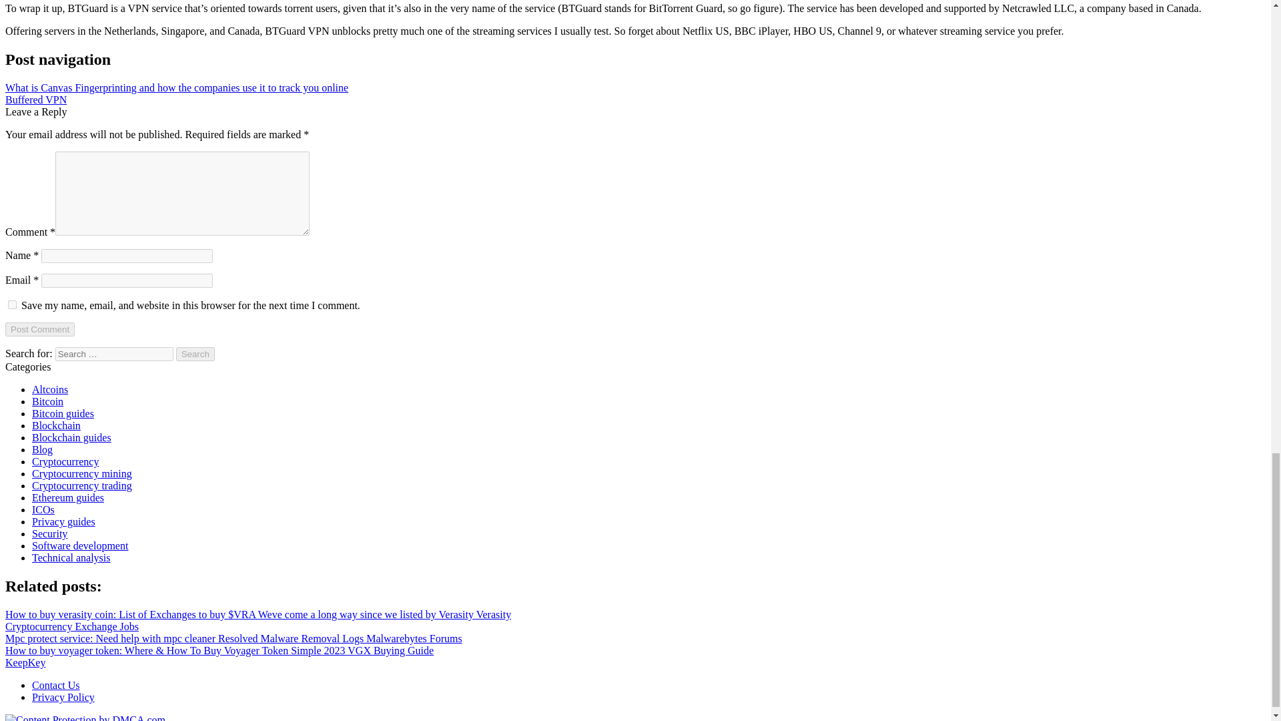 Image resolution: width=1281 pixels, height=721 pixels. What do you see at coordinates (25, 662) in the screenshot?
I see `KeepKey` at bounding box center [25, 662].